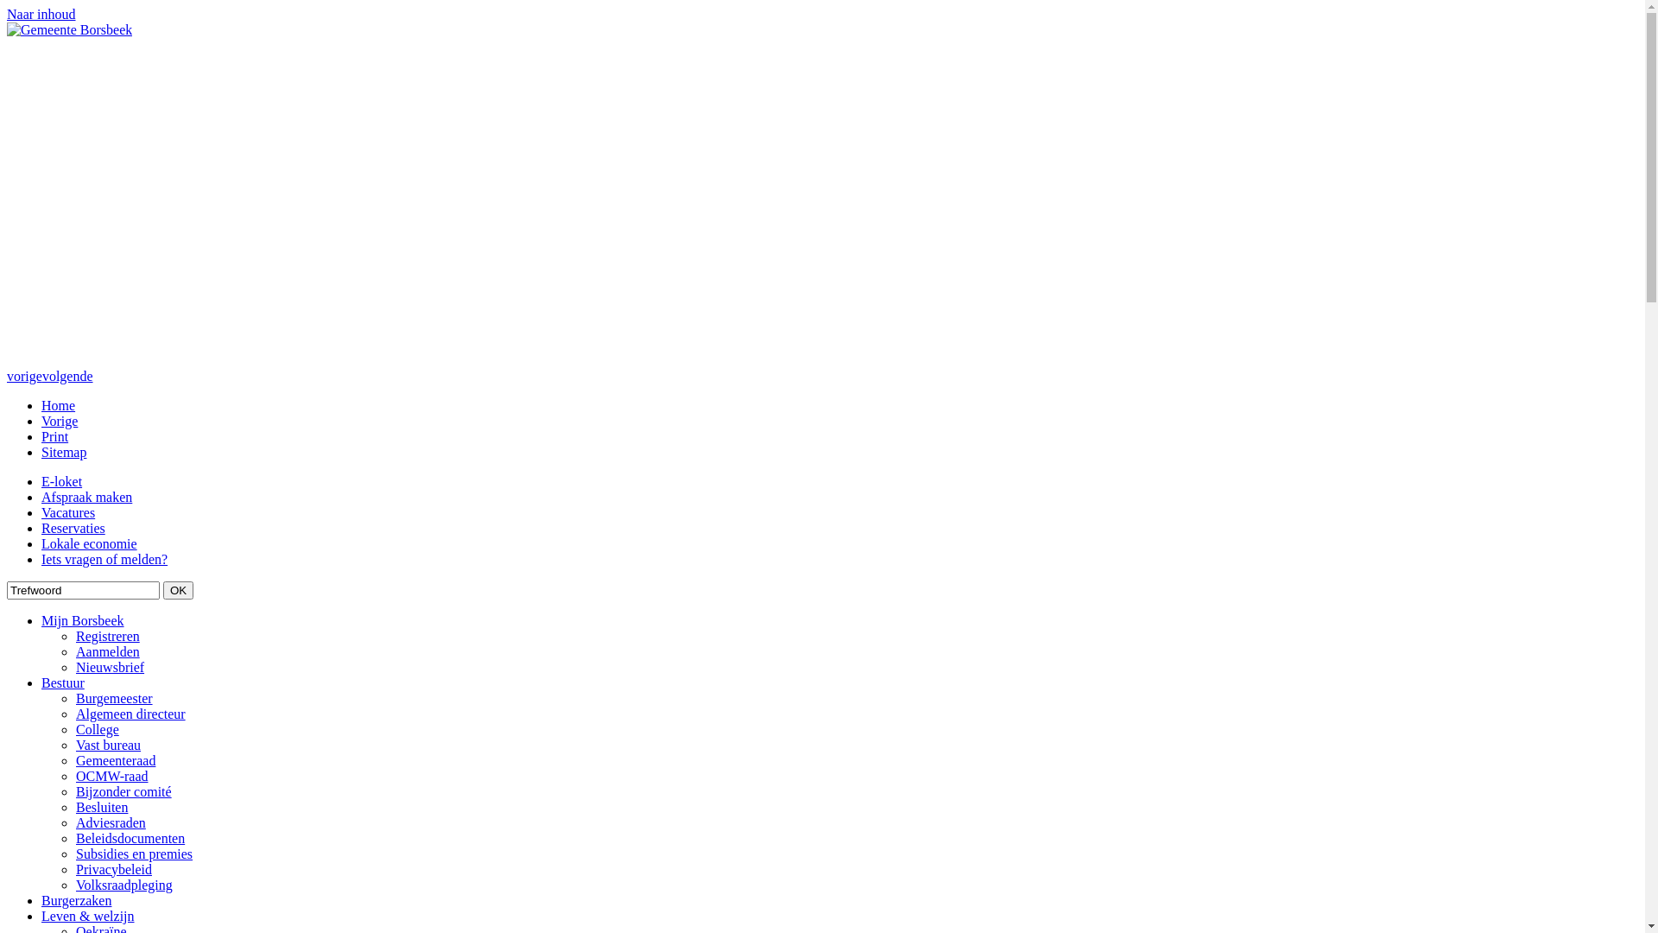  I want to click on Vast bureau, so click(109, 745).